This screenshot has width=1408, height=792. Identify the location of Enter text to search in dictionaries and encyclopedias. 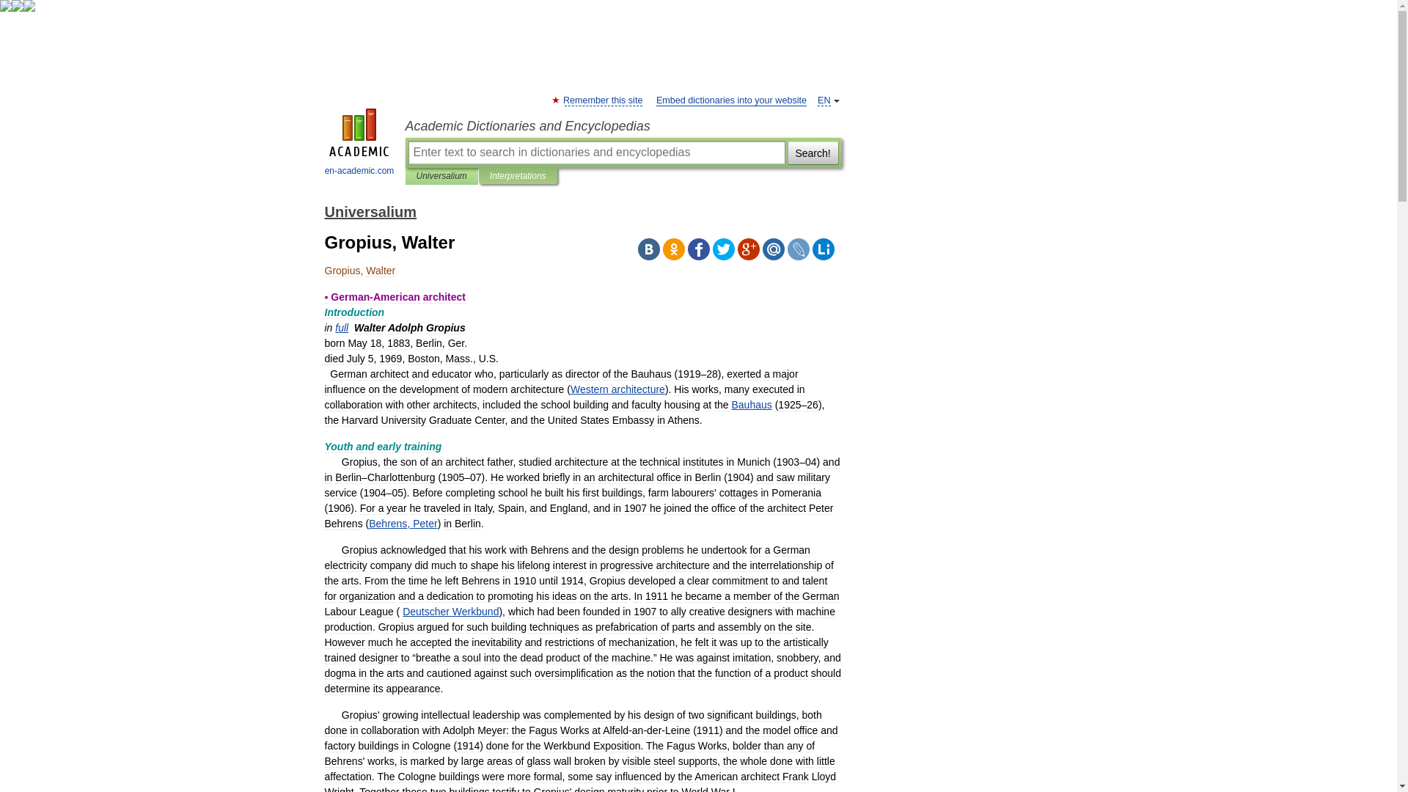
(595, 153).